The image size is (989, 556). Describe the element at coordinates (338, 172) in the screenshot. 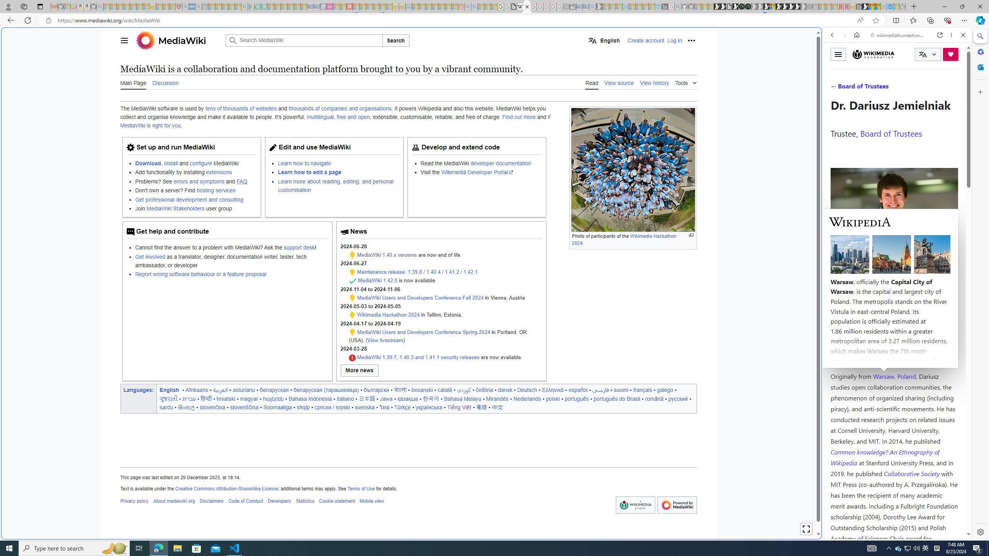

I see `Learn how to edit a page` at that location.